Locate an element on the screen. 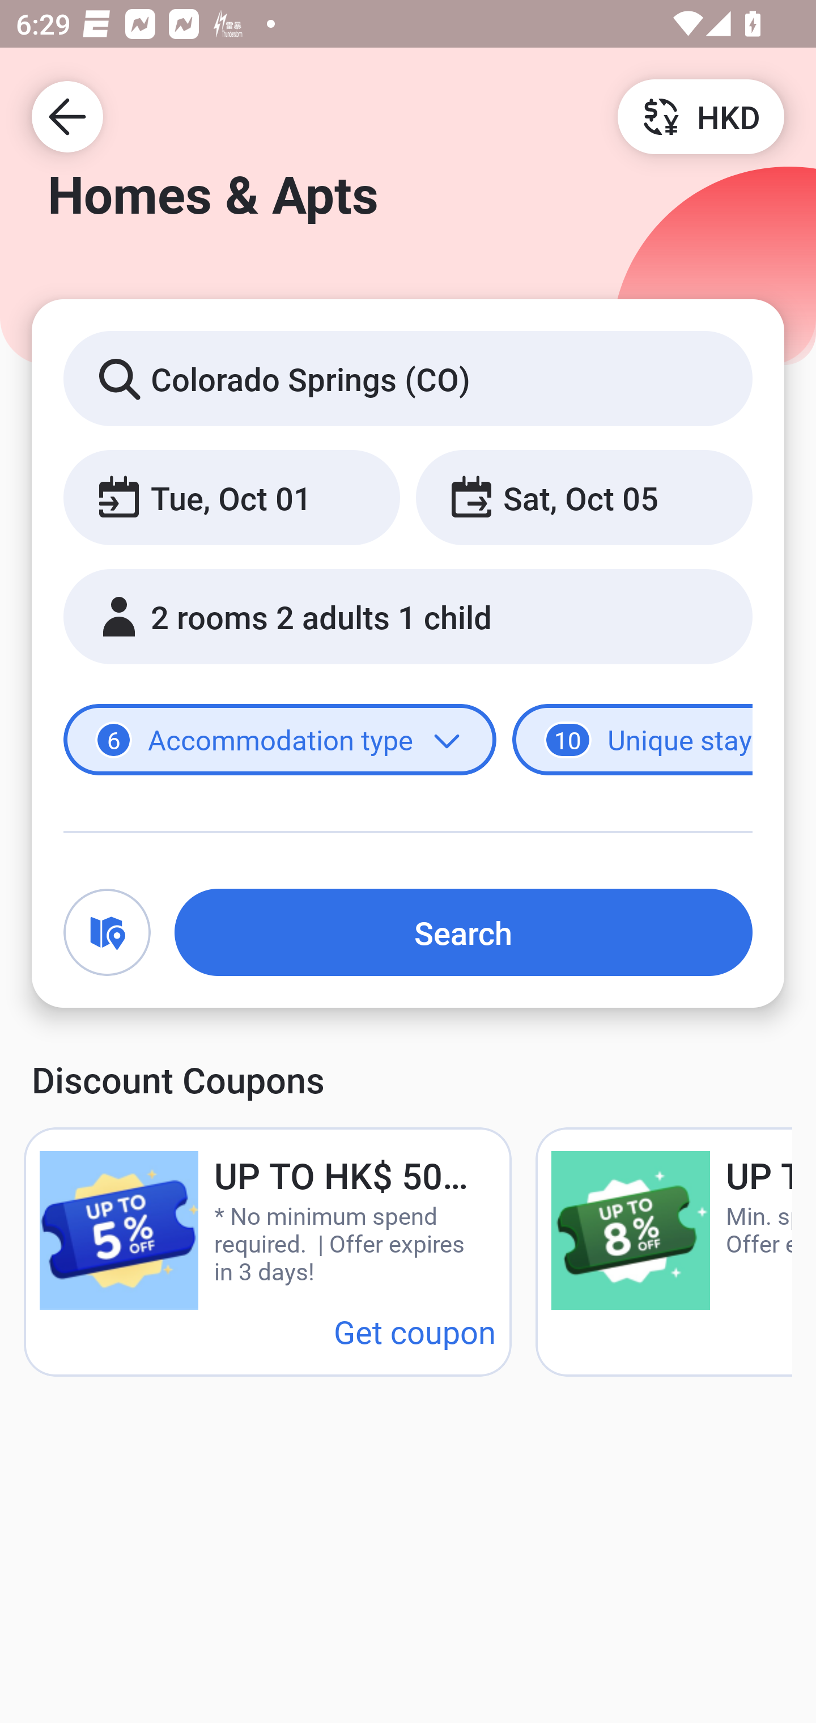  2 rooms 2 adults 1 child is located at coordinates (408, 617).